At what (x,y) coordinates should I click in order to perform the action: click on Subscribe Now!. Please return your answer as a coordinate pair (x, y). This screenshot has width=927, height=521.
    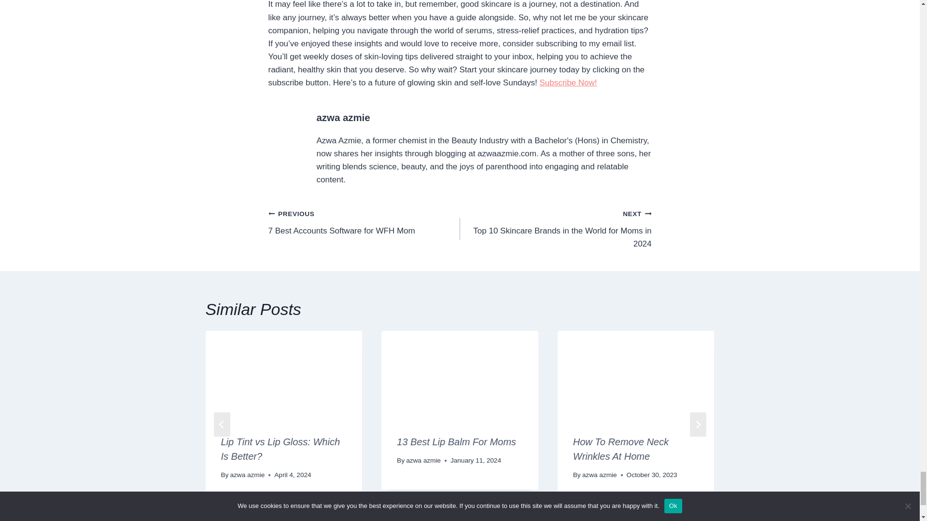
    Looking at the image, I should click on (568, 83).